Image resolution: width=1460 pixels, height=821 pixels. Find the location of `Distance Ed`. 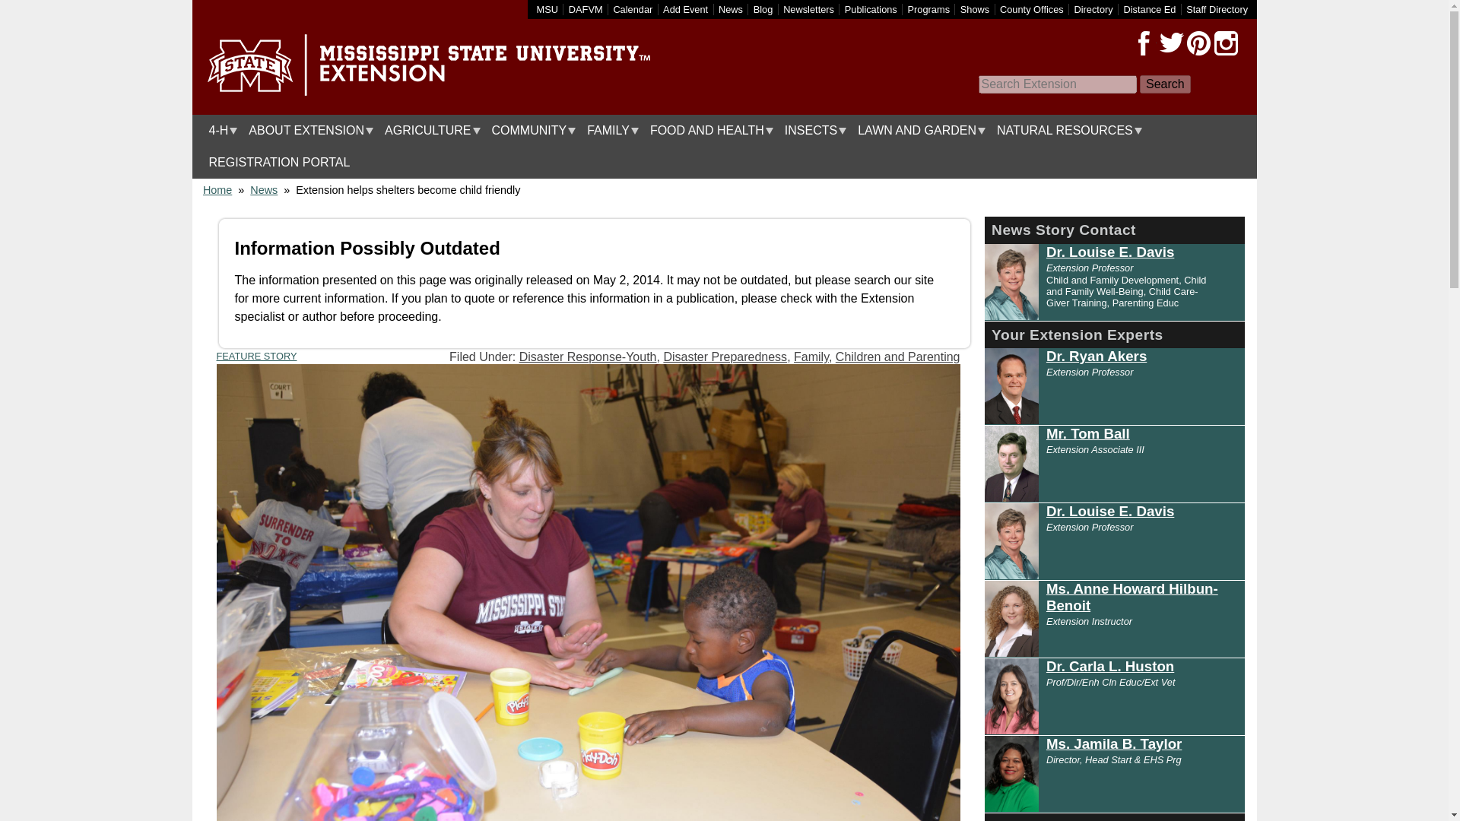

Distance Ed is located at coordinates (1148, 9).